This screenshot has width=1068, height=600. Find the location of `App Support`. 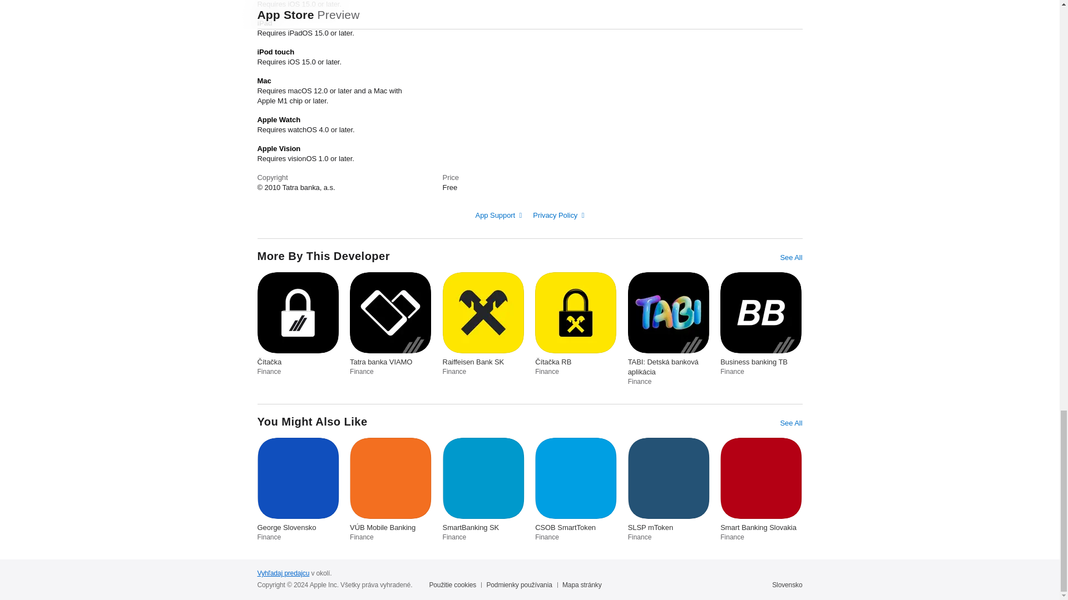

App Support is located at coordinates (498, 216).